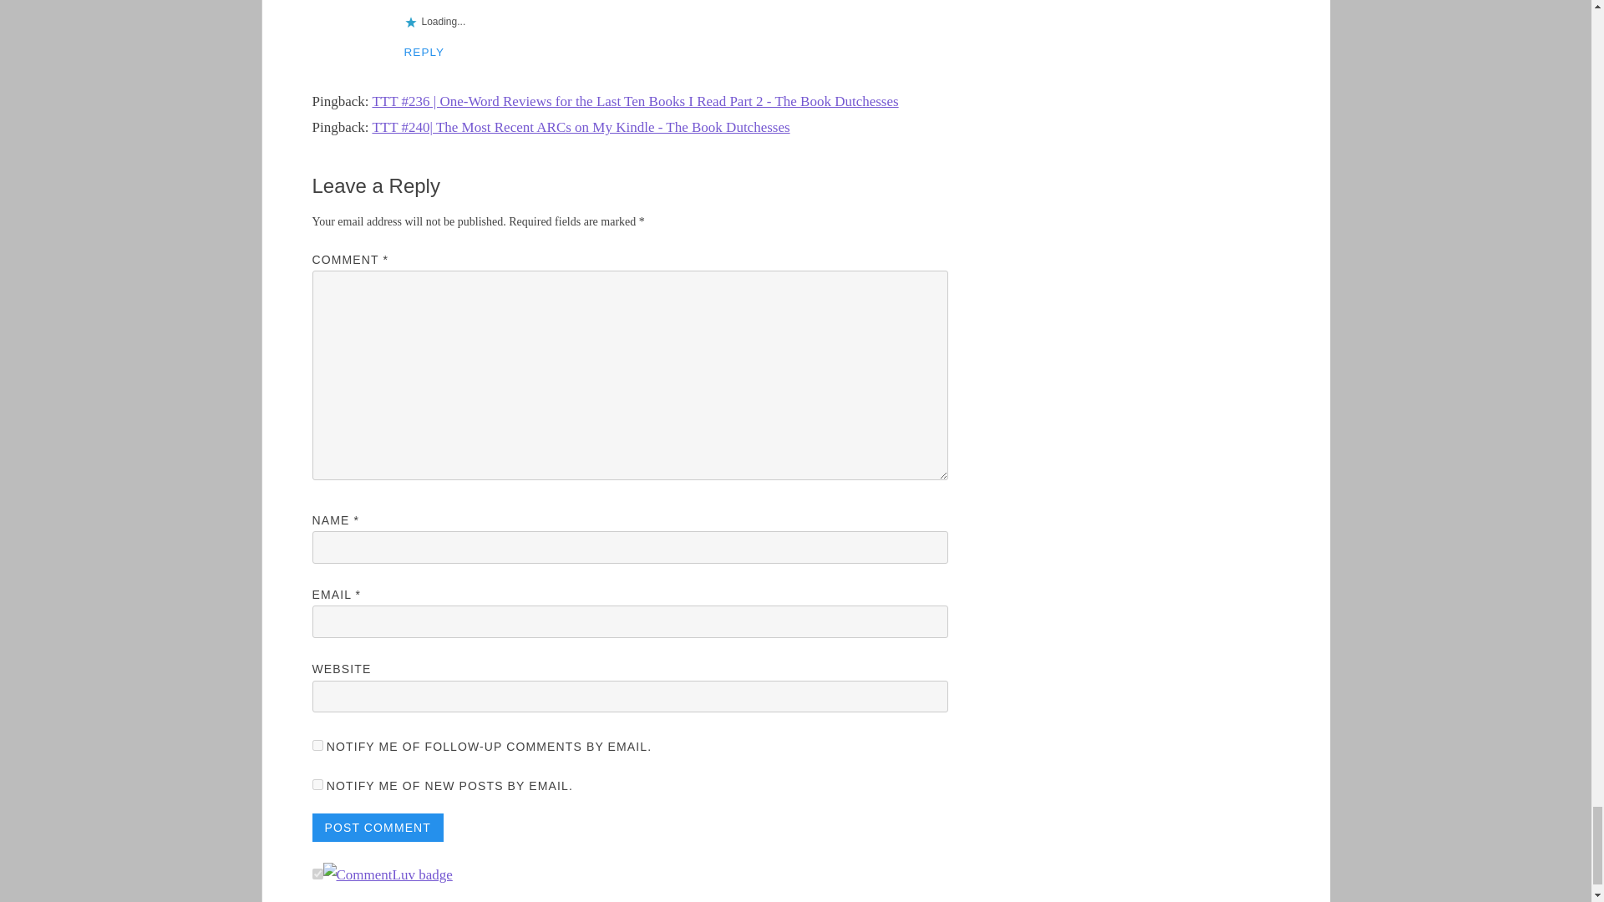 The width and height of the screenshot is (1604, 902). I want to click on subscribe, so click(317, 745).